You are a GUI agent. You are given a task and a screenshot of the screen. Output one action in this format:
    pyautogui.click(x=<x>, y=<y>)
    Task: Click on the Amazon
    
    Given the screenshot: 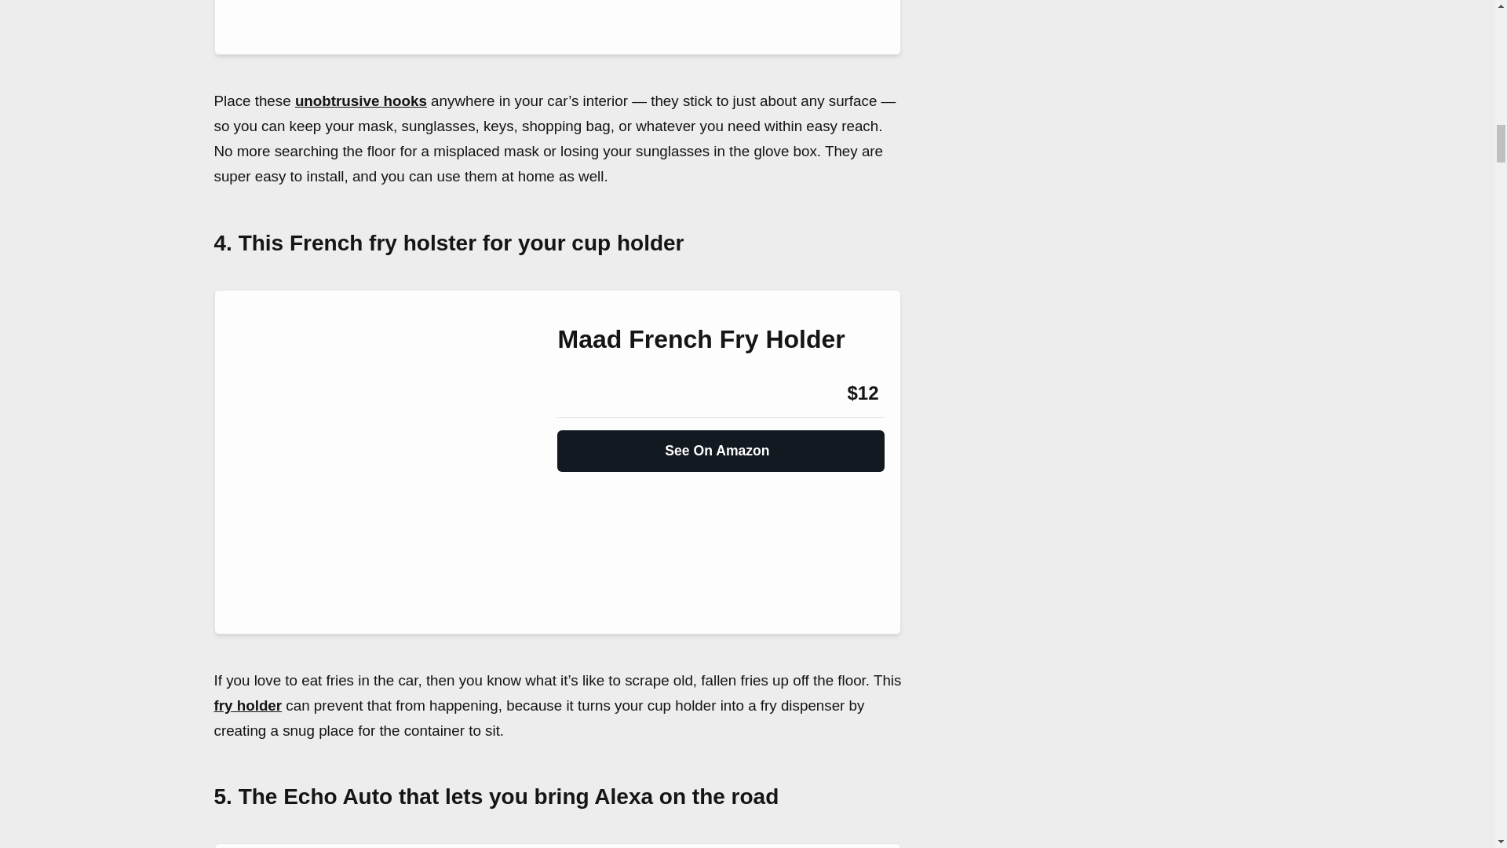 What is the action you would take?
    pyautogui.click(x=600, y=393)
    